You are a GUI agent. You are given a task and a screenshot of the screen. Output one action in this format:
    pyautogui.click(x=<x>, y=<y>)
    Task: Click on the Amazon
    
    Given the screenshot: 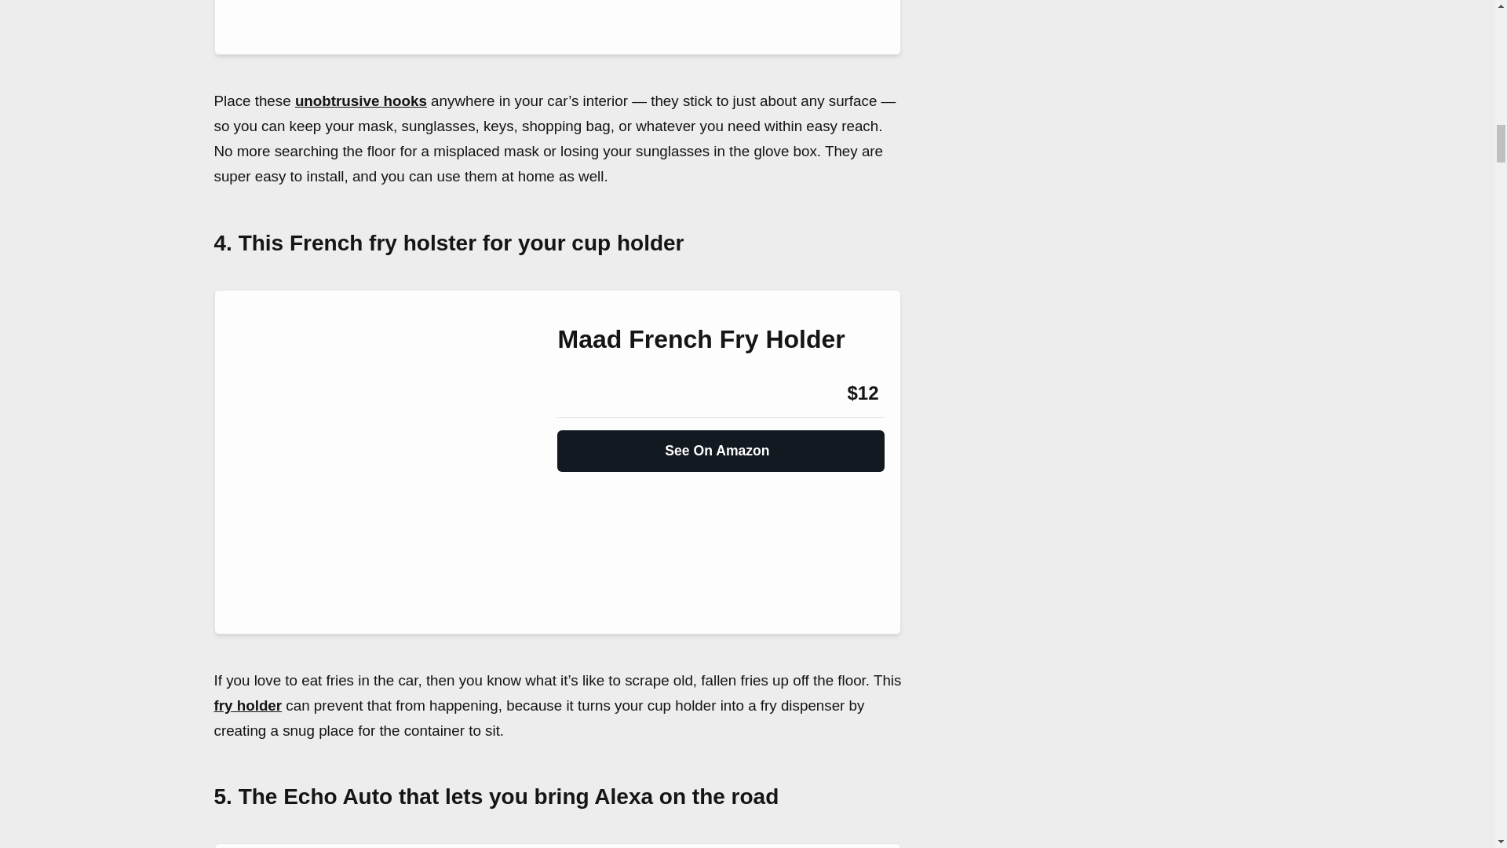 What is the action you would take?
    pyautogui.click(x=600, y=393)
    